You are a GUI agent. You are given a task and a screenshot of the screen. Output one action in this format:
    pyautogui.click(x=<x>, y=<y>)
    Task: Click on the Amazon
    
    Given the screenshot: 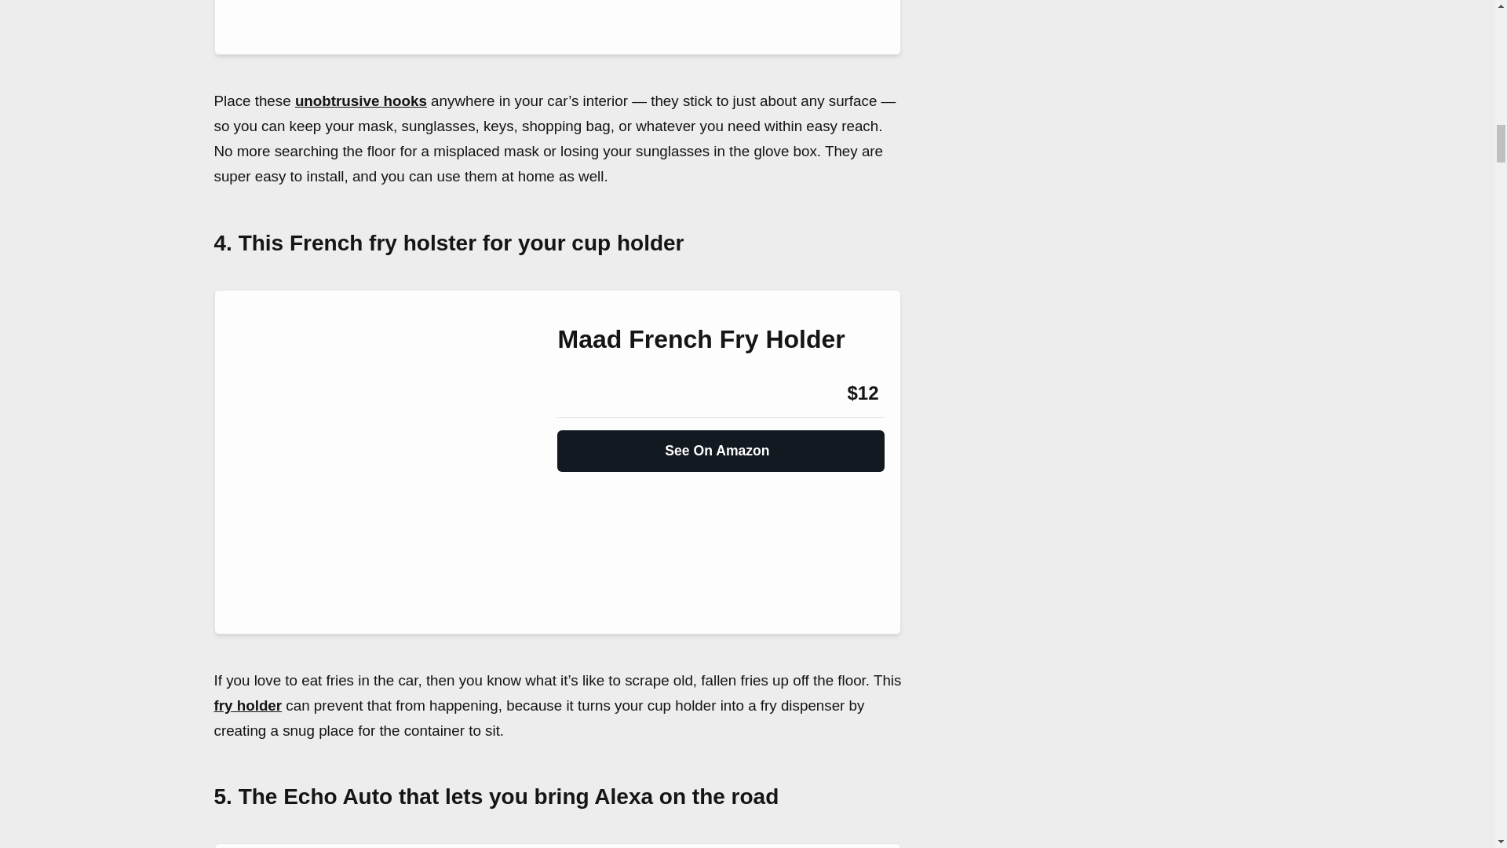 What is the action you would take?
    pyautogui.click(x=600, y=393)
    